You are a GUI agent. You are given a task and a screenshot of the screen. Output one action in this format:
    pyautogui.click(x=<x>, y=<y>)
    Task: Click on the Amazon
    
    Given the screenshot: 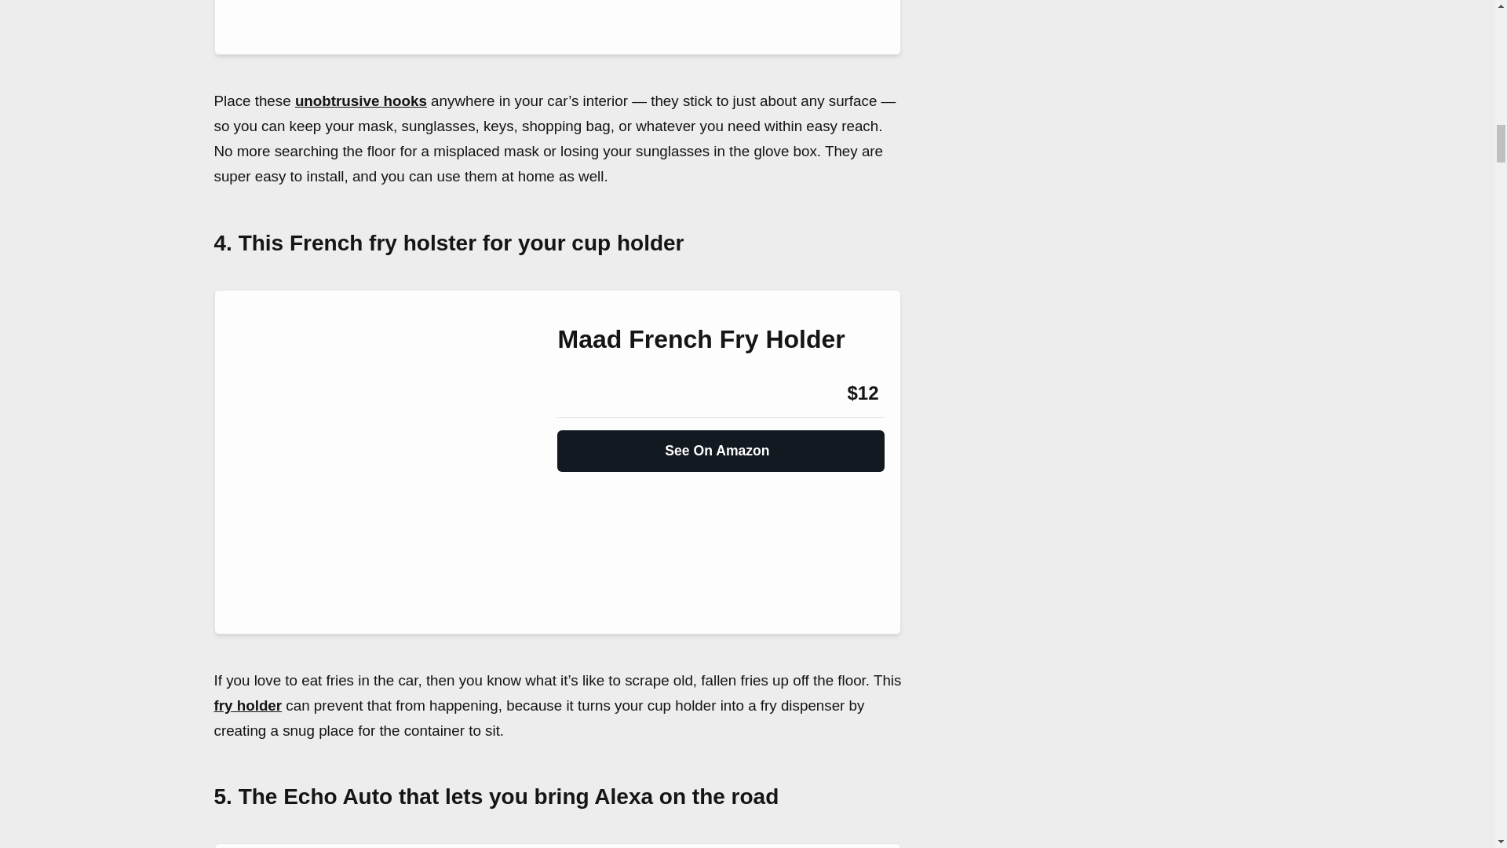 What is the action you would take?
    pyautogui.click(x=600, y=393)
    